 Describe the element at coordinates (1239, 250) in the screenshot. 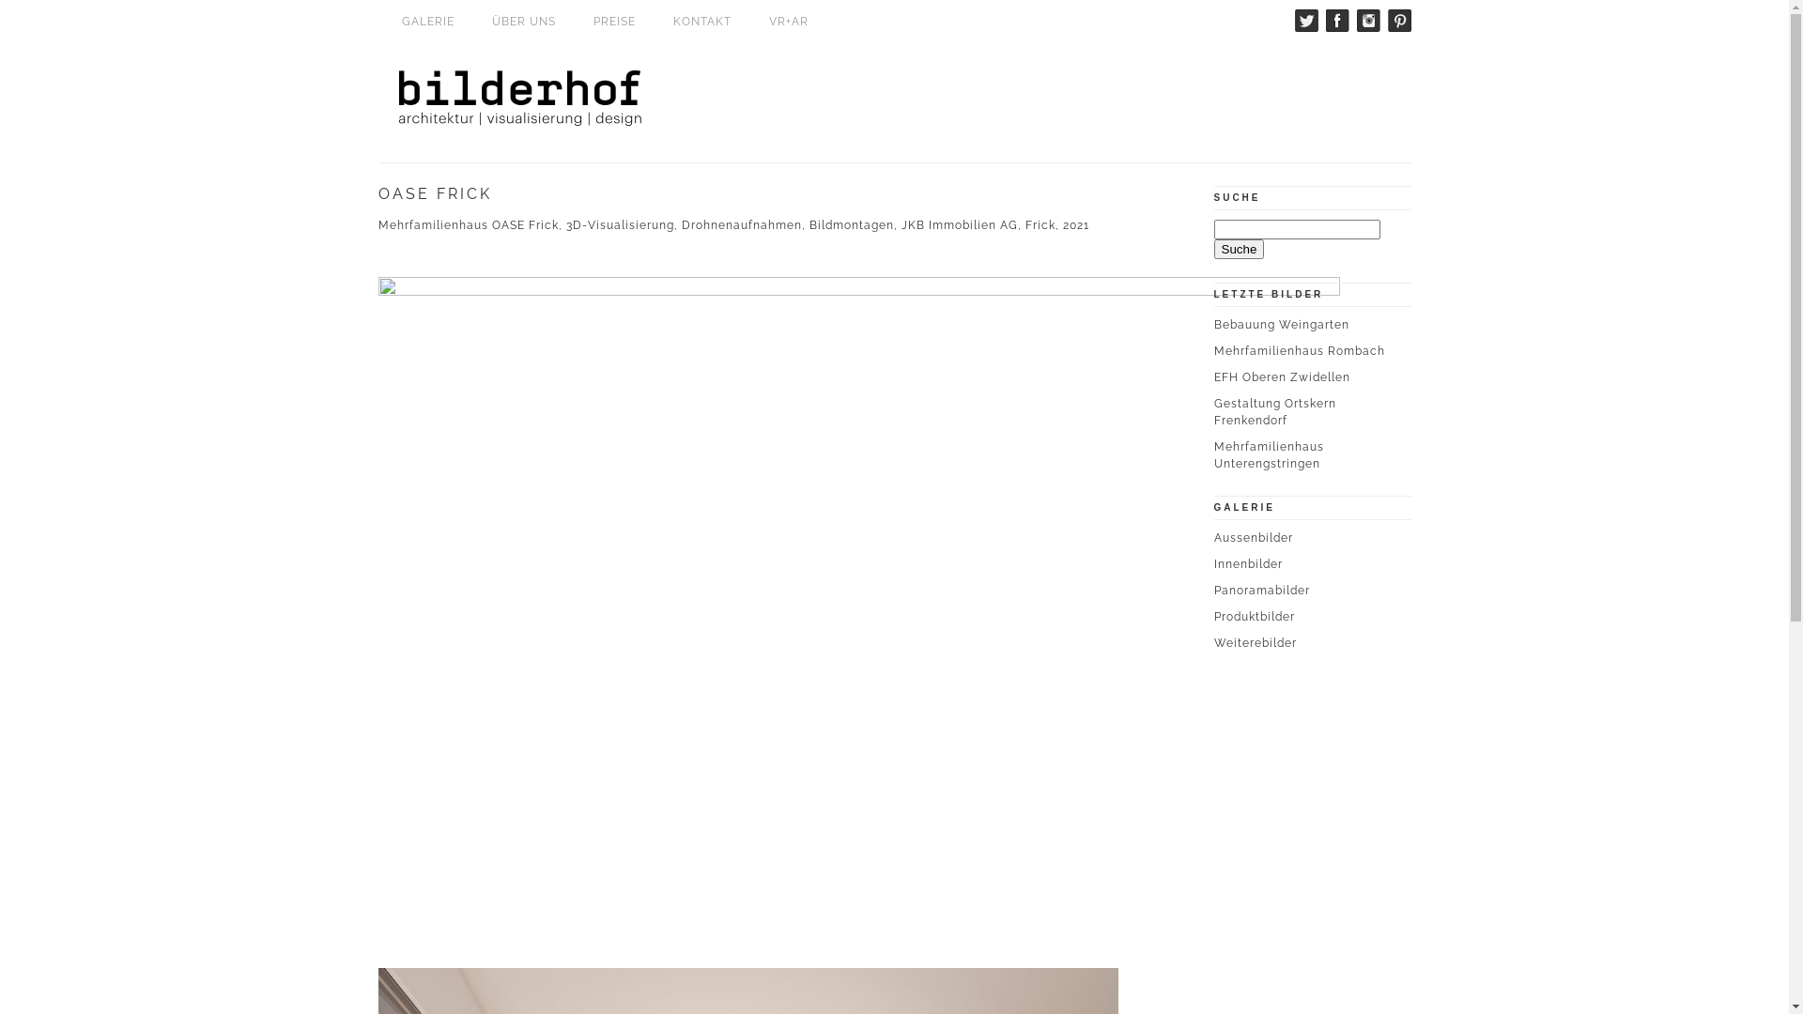

I see `Suche` at that location.